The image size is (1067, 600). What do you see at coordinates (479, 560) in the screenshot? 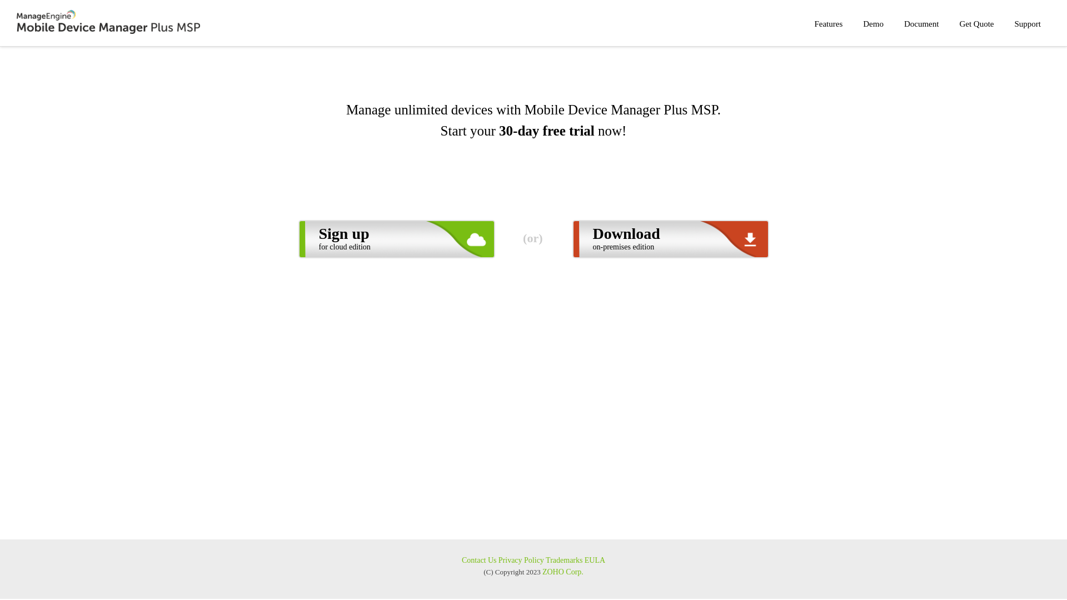
I see `Contact Us` at bounding box center [479, 560].